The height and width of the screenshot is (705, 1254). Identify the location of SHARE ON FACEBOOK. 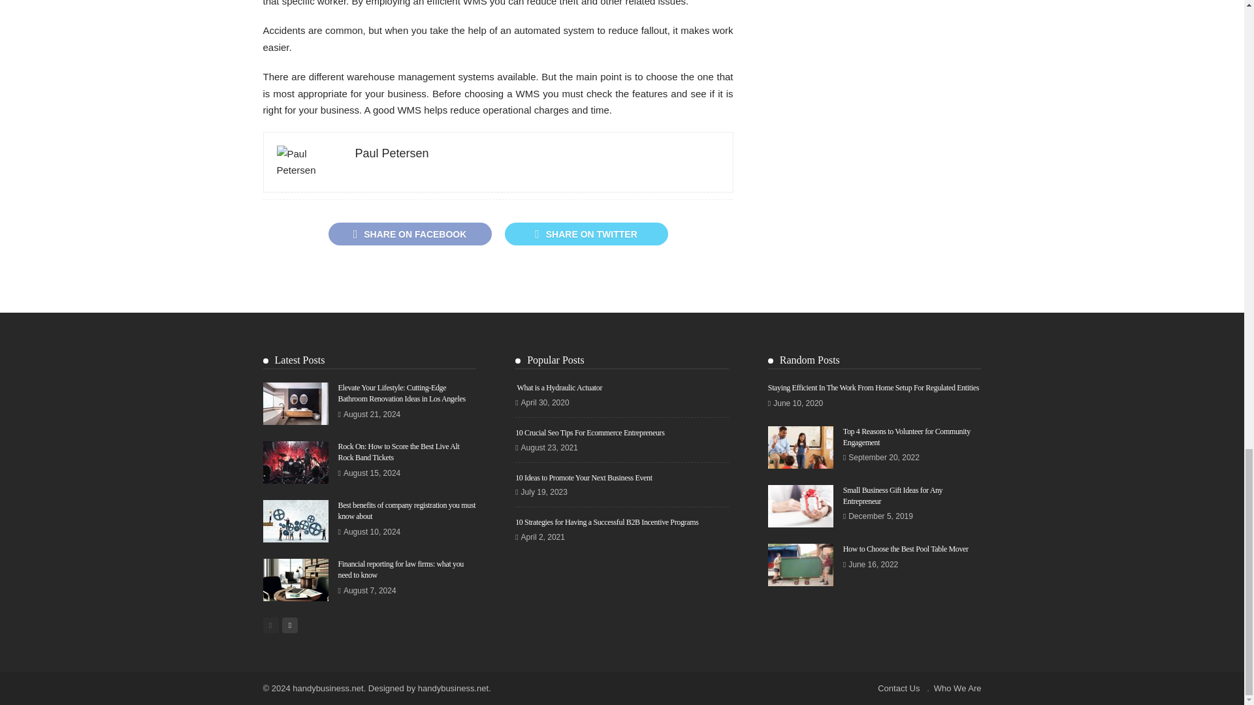
(409, 234).